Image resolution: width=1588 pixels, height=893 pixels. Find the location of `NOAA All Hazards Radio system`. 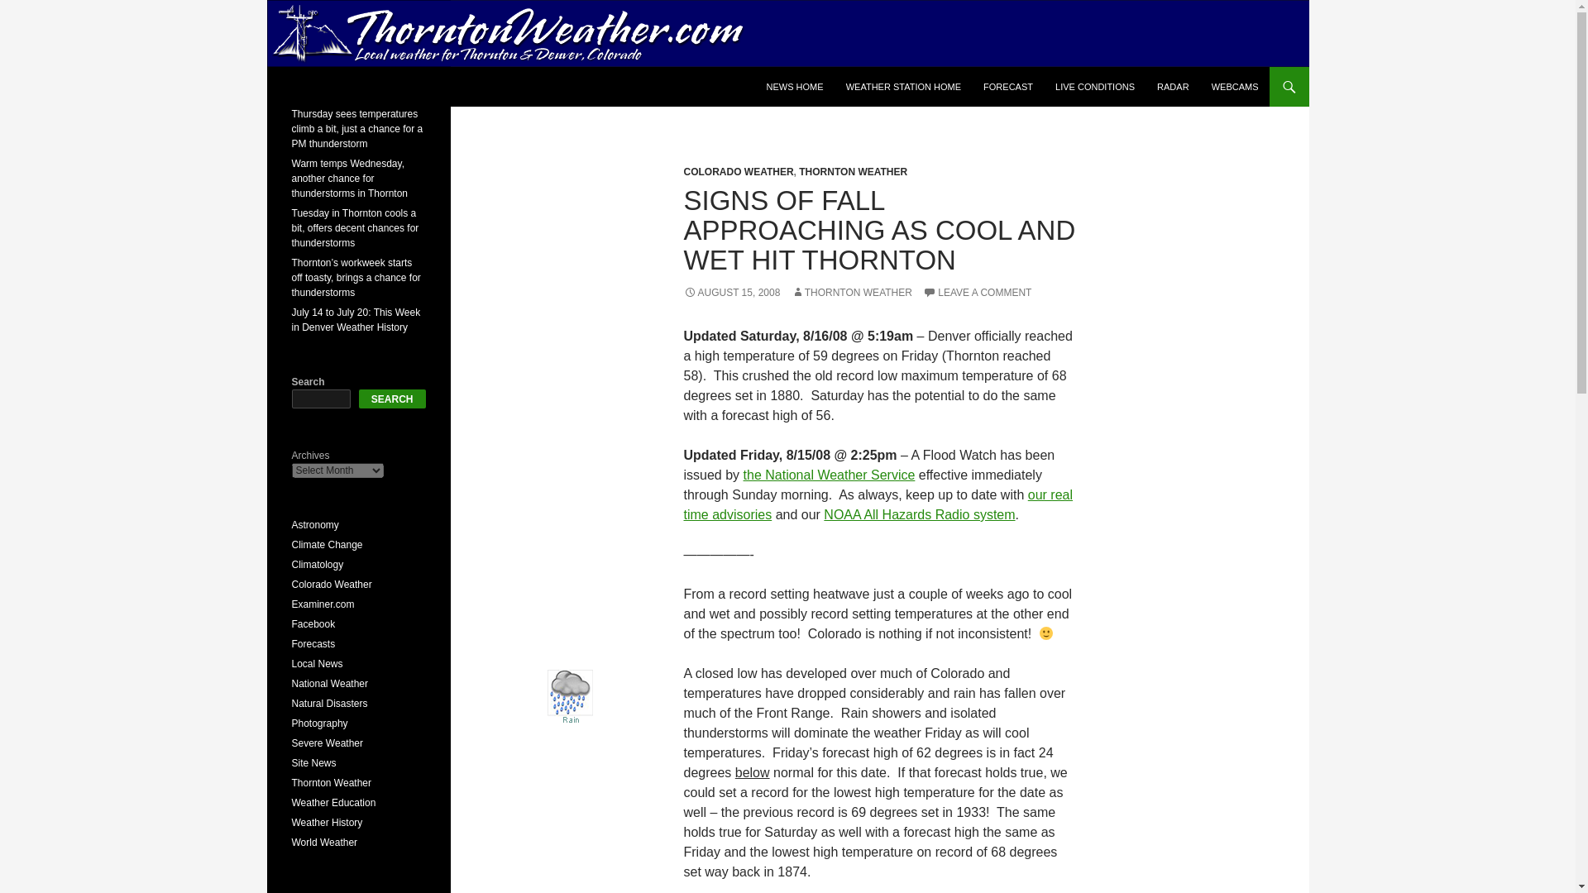

NOAA All Hazards Radio system is located at coordinates (919, 514).